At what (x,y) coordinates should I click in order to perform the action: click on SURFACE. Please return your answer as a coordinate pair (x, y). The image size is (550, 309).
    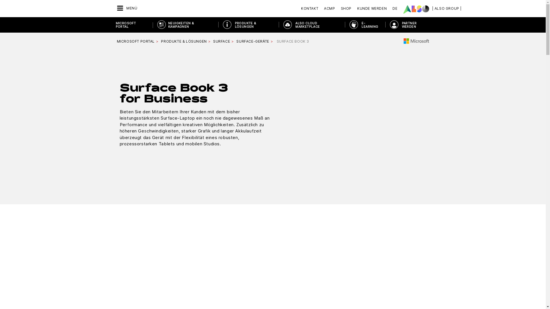
    Looking at the image, I should click on (222, 41).